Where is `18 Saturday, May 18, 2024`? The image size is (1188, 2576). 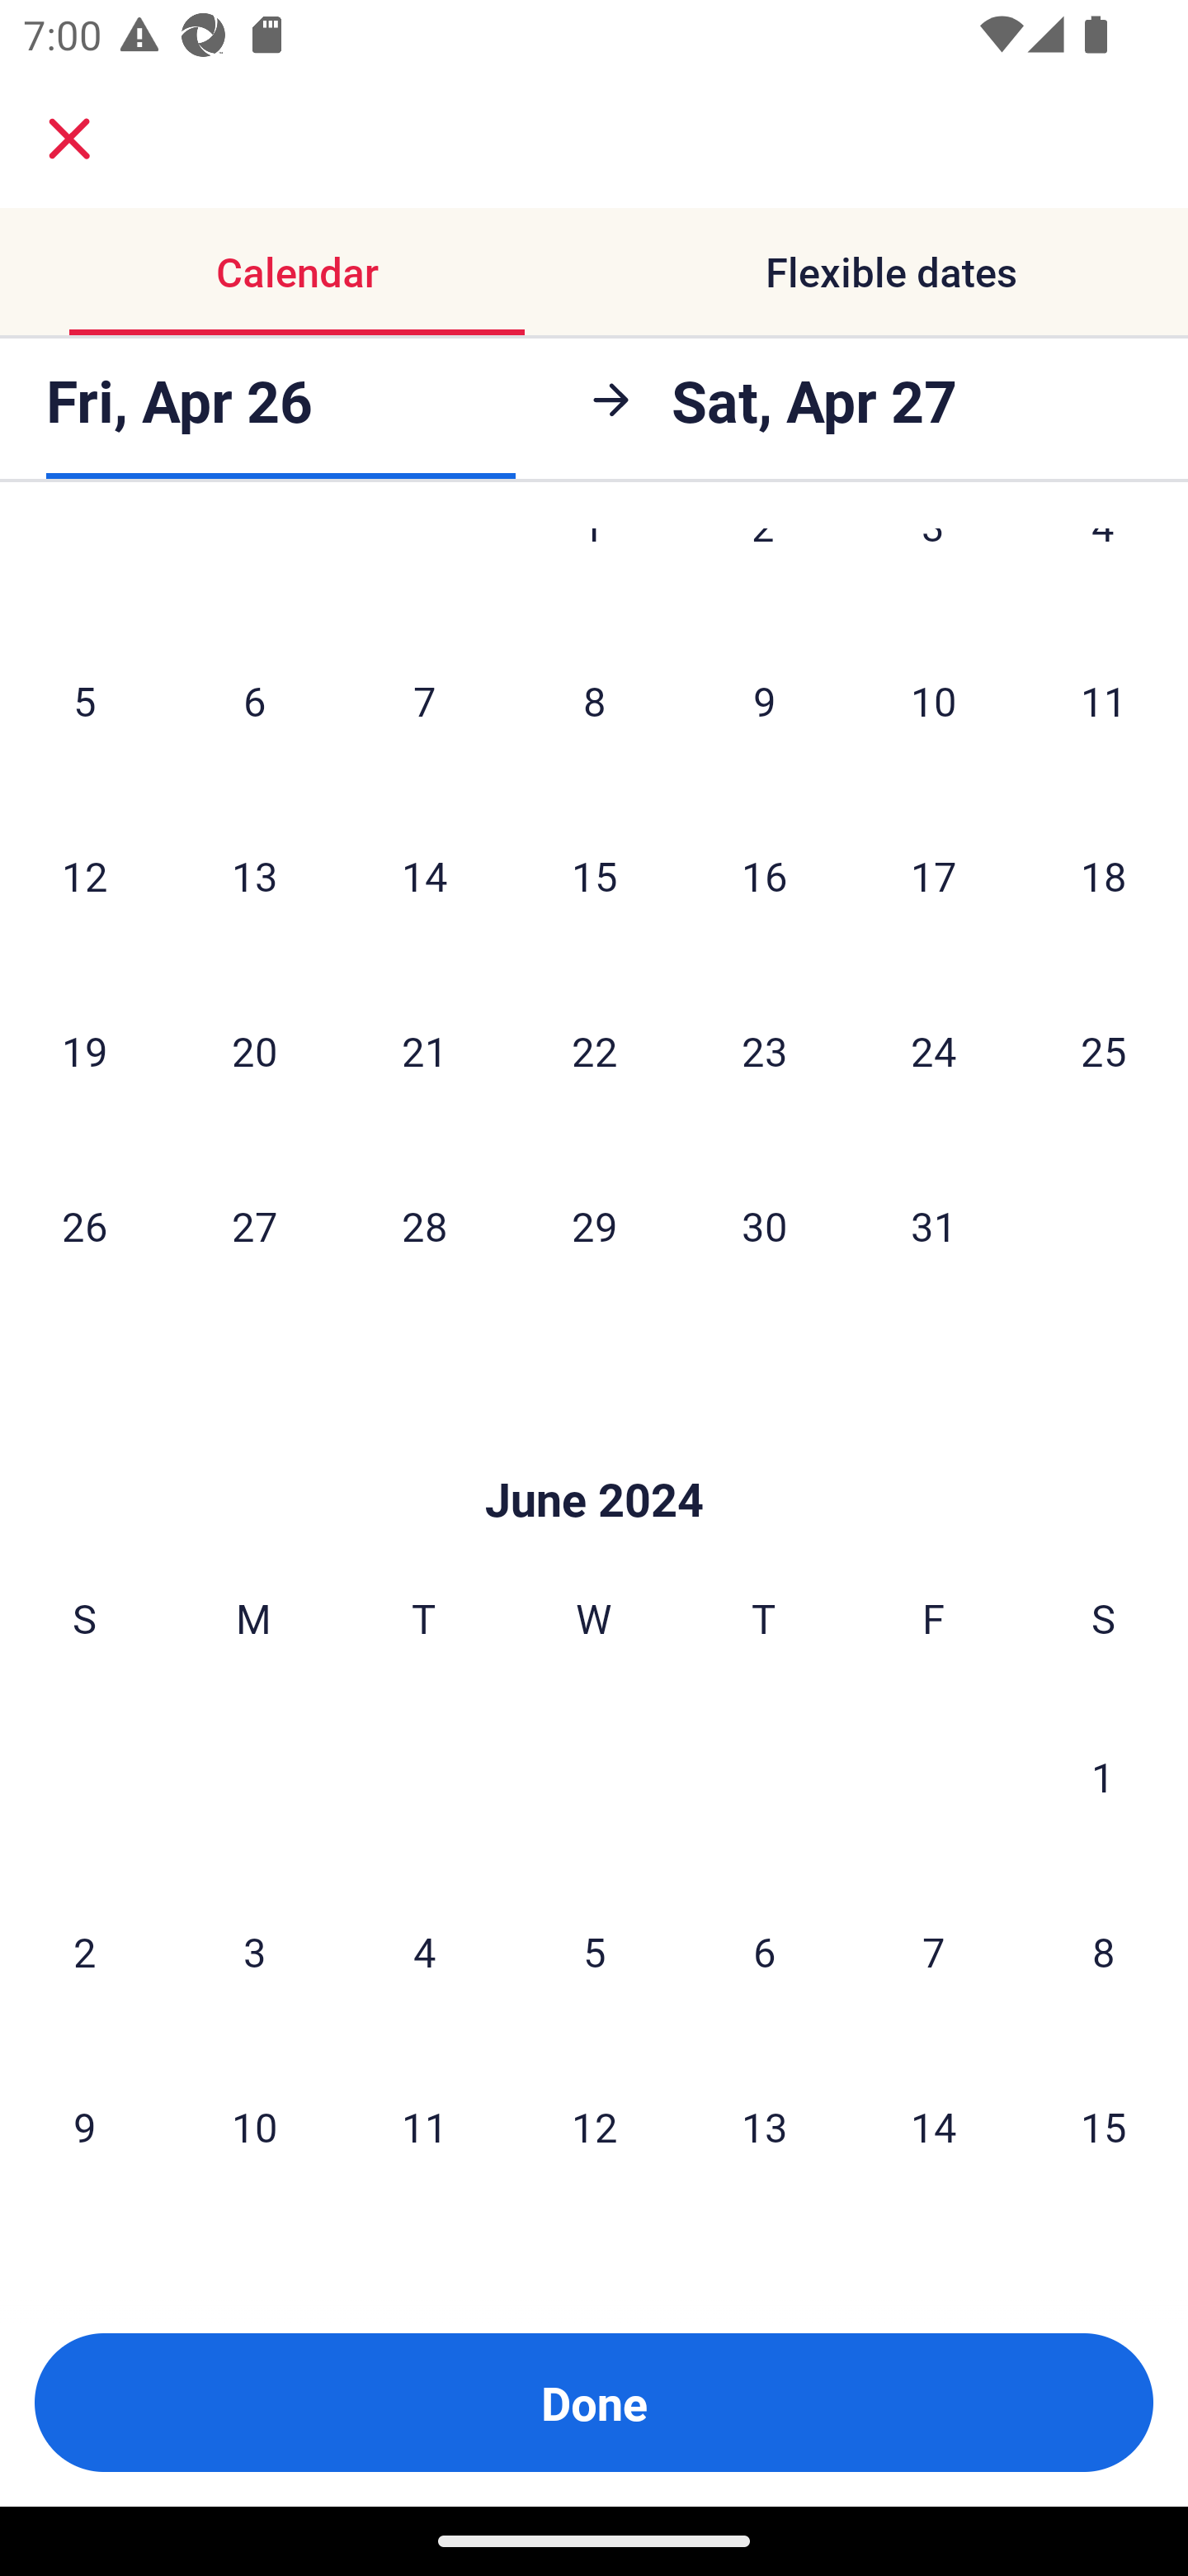 18 Saturday, May 18, 2024 is located at coordinates (1104, 875).